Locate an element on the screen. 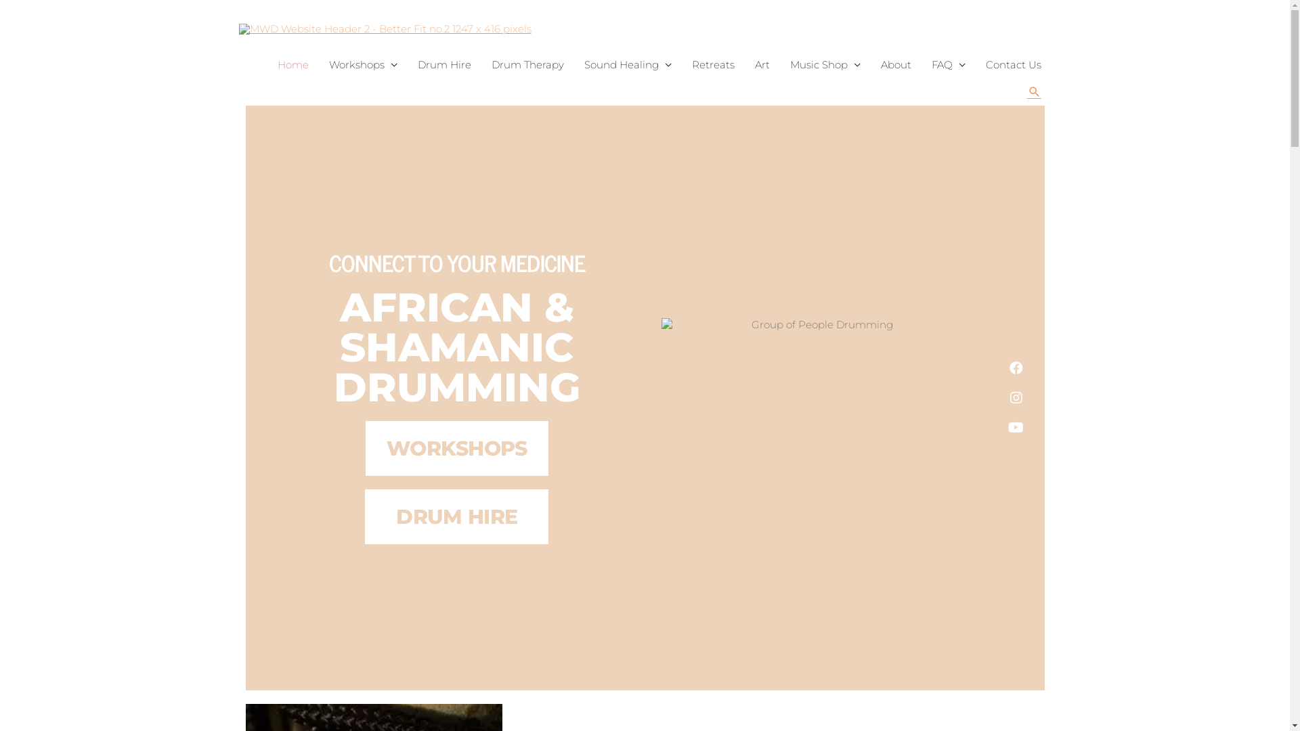 This screenshot has width=1300, height=731. Home is located at coordinates (292, 65).